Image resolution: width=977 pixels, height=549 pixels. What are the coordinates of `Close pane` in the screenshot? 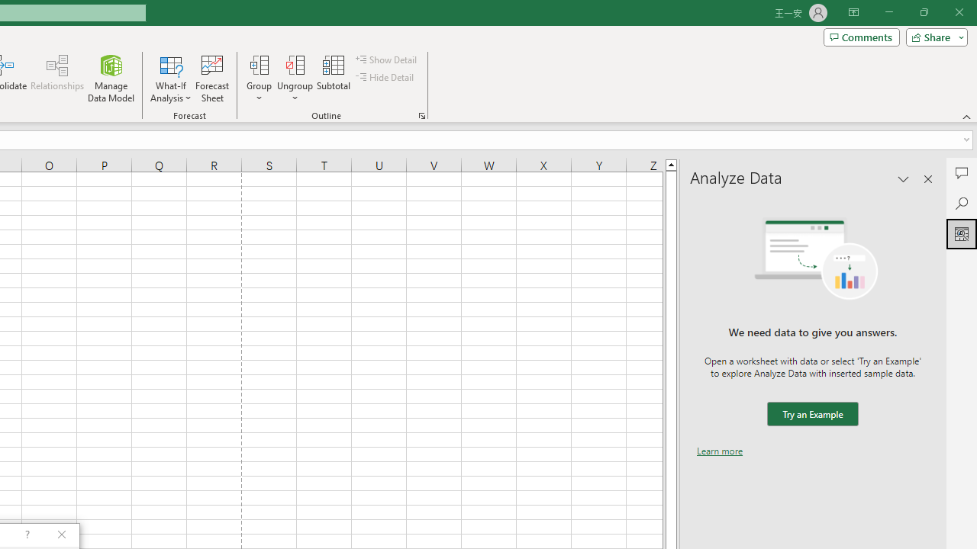 It's located at (928, 178).